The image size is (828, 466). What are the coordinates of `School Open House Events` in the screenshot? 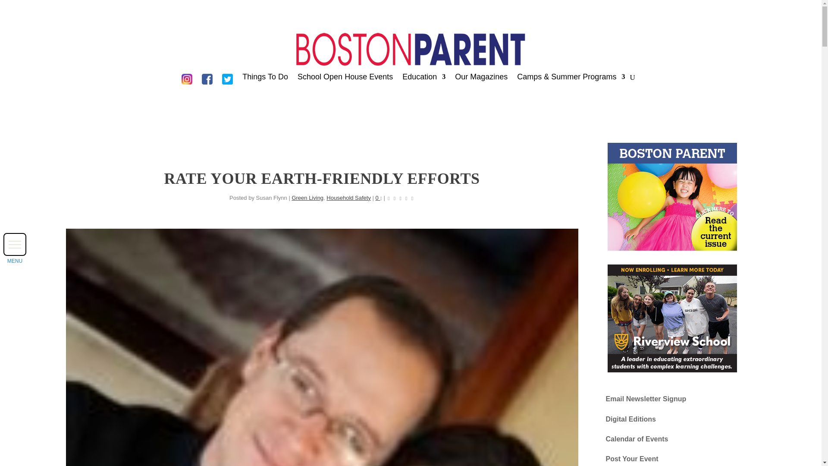 It's located at (345, 81).